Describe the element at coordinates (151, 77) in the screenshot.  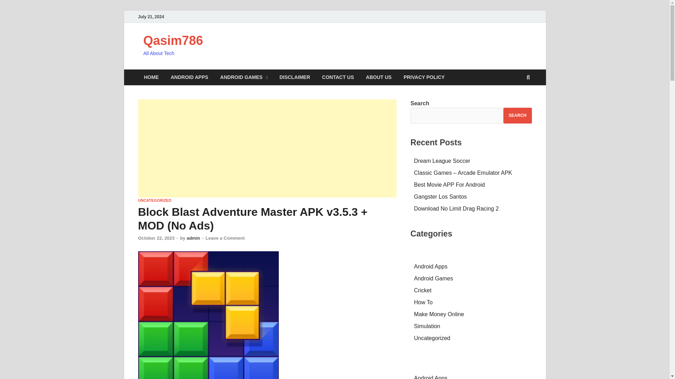
I see `HOME` at that location.